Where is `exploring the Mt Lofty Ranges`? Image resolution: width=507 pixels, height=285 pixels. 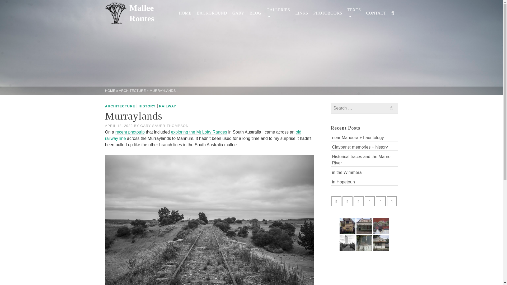 exploring the Mt Lofty Ranges is located at coordinates (199, 132).